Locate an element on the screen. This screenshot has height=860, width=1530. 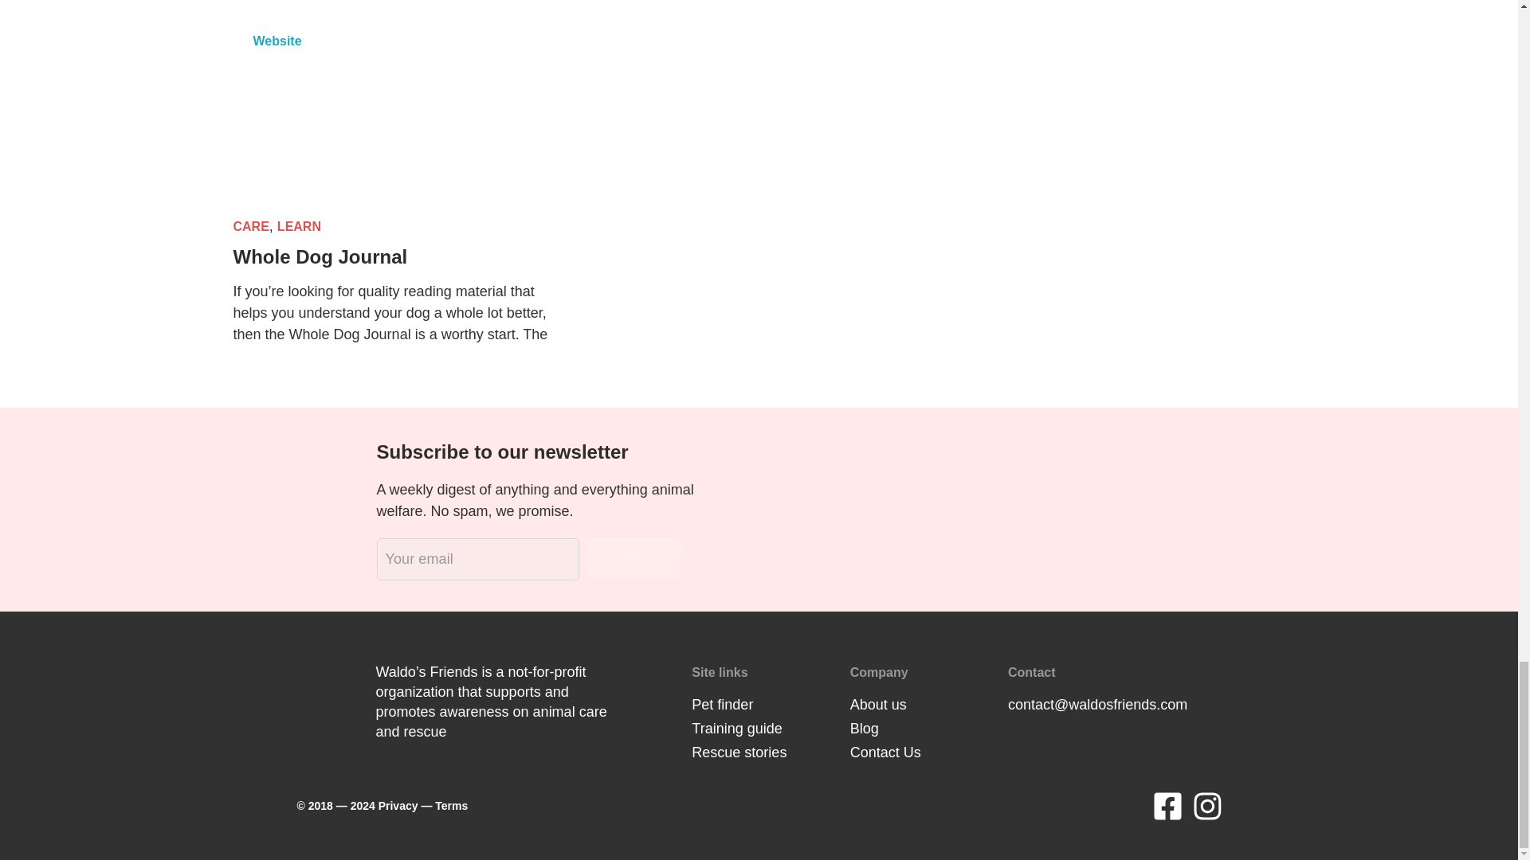
LEARN is located at coordinates (299, 226).